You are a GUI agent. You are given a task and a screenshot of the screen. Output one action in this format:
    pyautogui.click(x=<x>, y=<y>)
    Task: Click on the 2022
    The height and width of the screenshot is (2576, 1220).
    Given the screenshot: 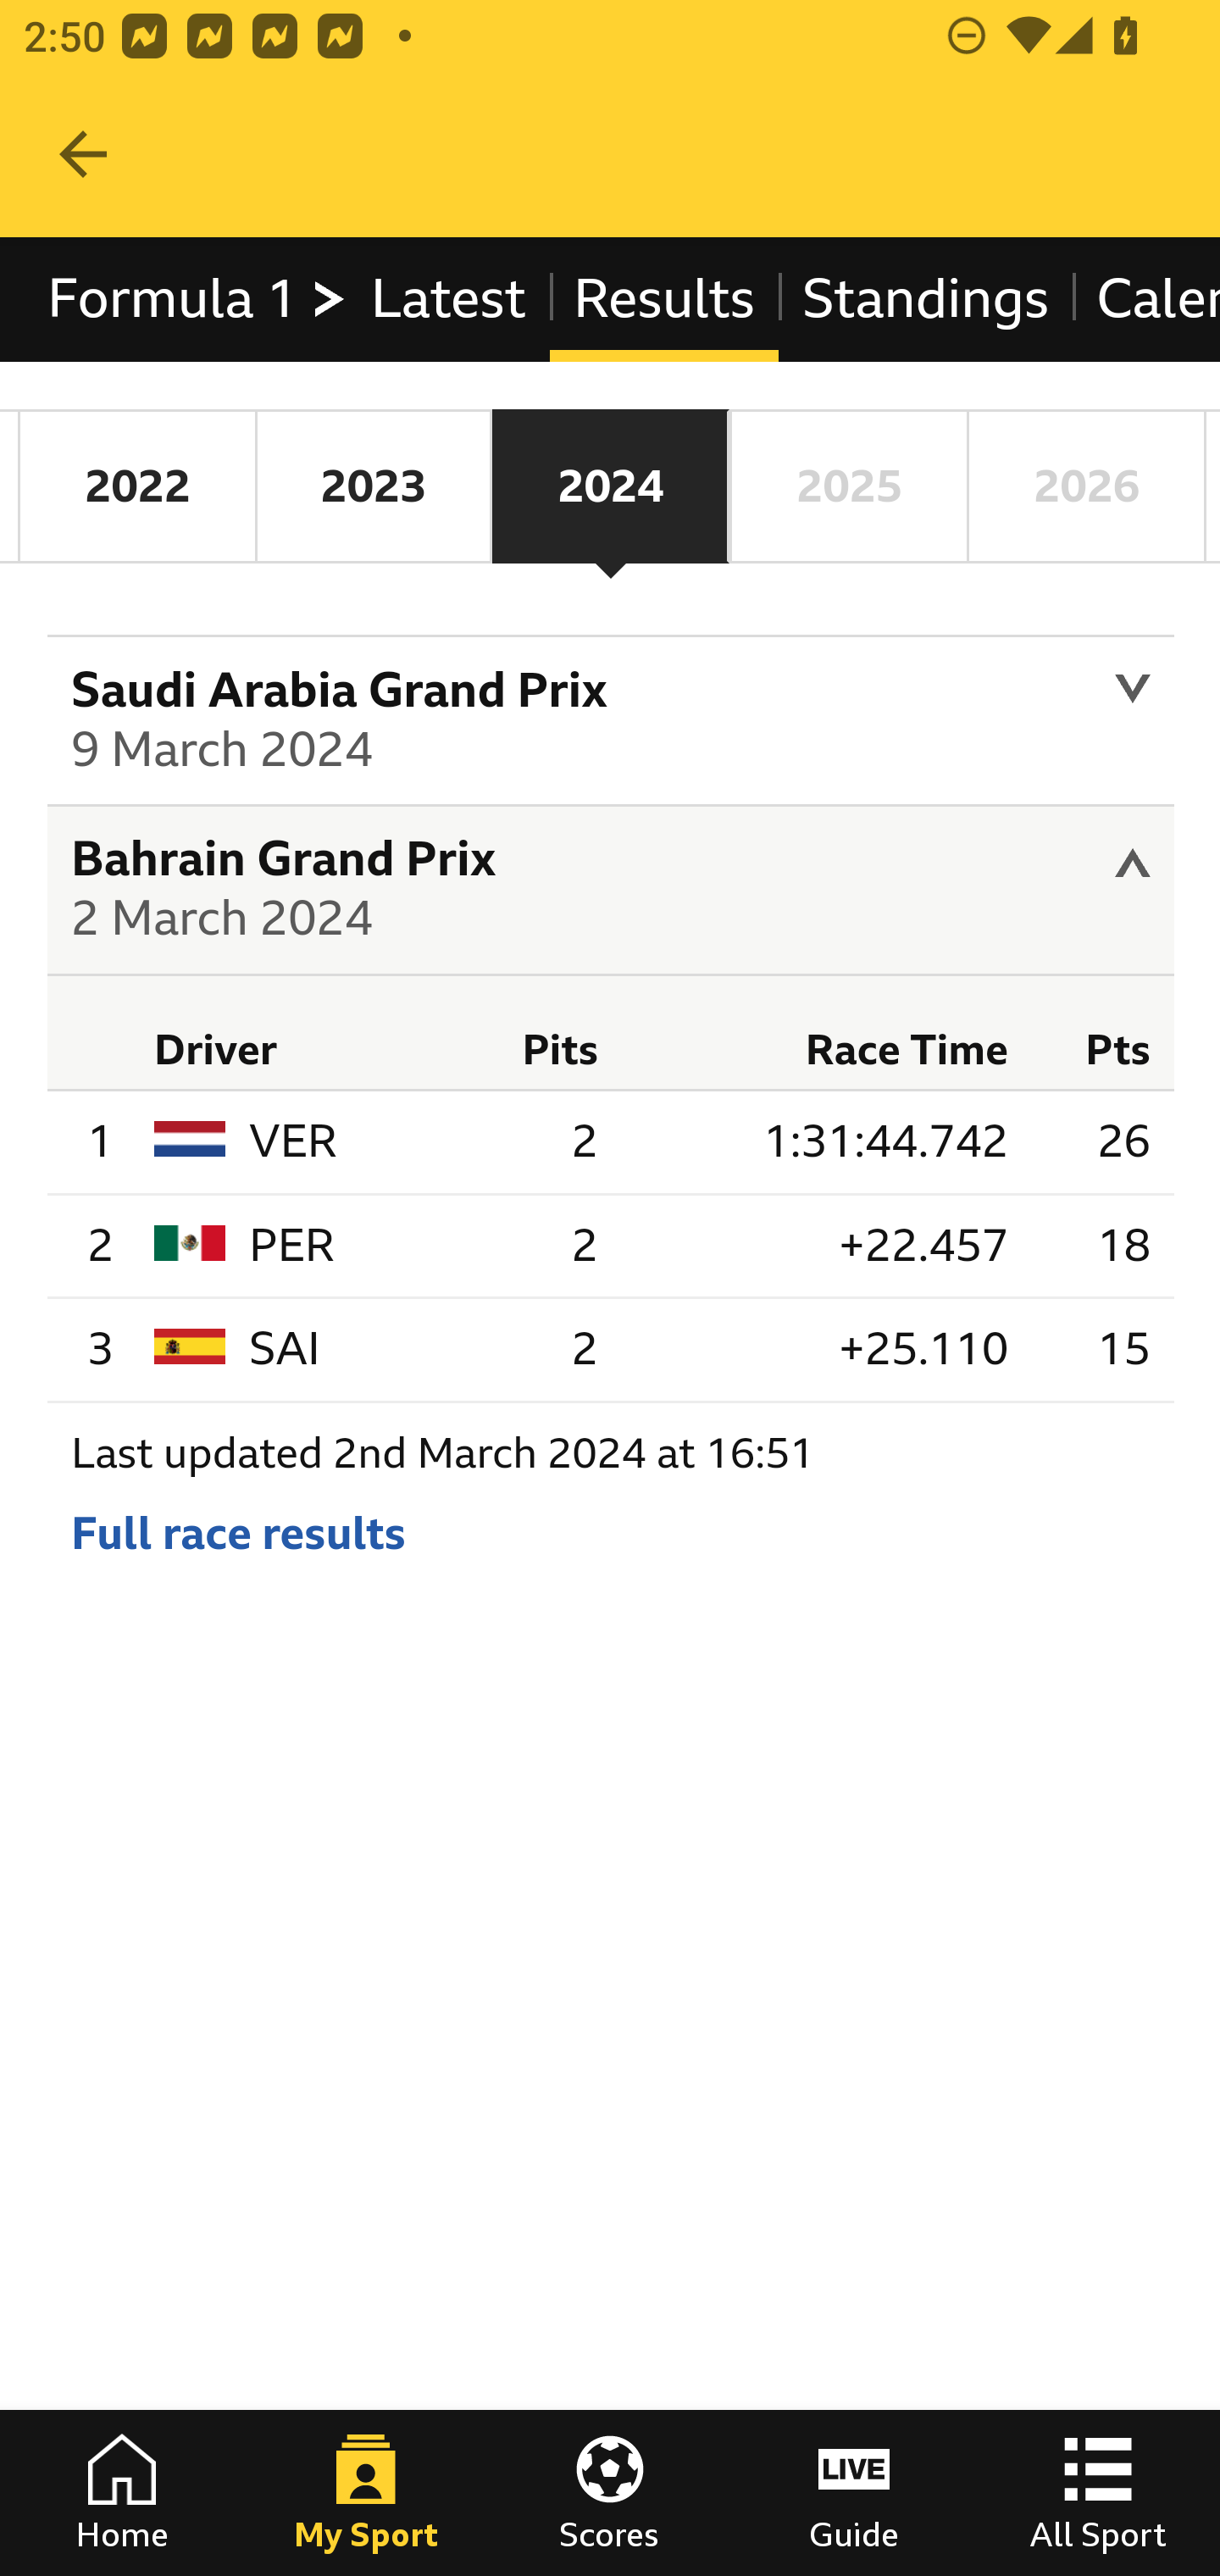 What is the action you would take?
    pyautogui.click(x=137, y=486)
    